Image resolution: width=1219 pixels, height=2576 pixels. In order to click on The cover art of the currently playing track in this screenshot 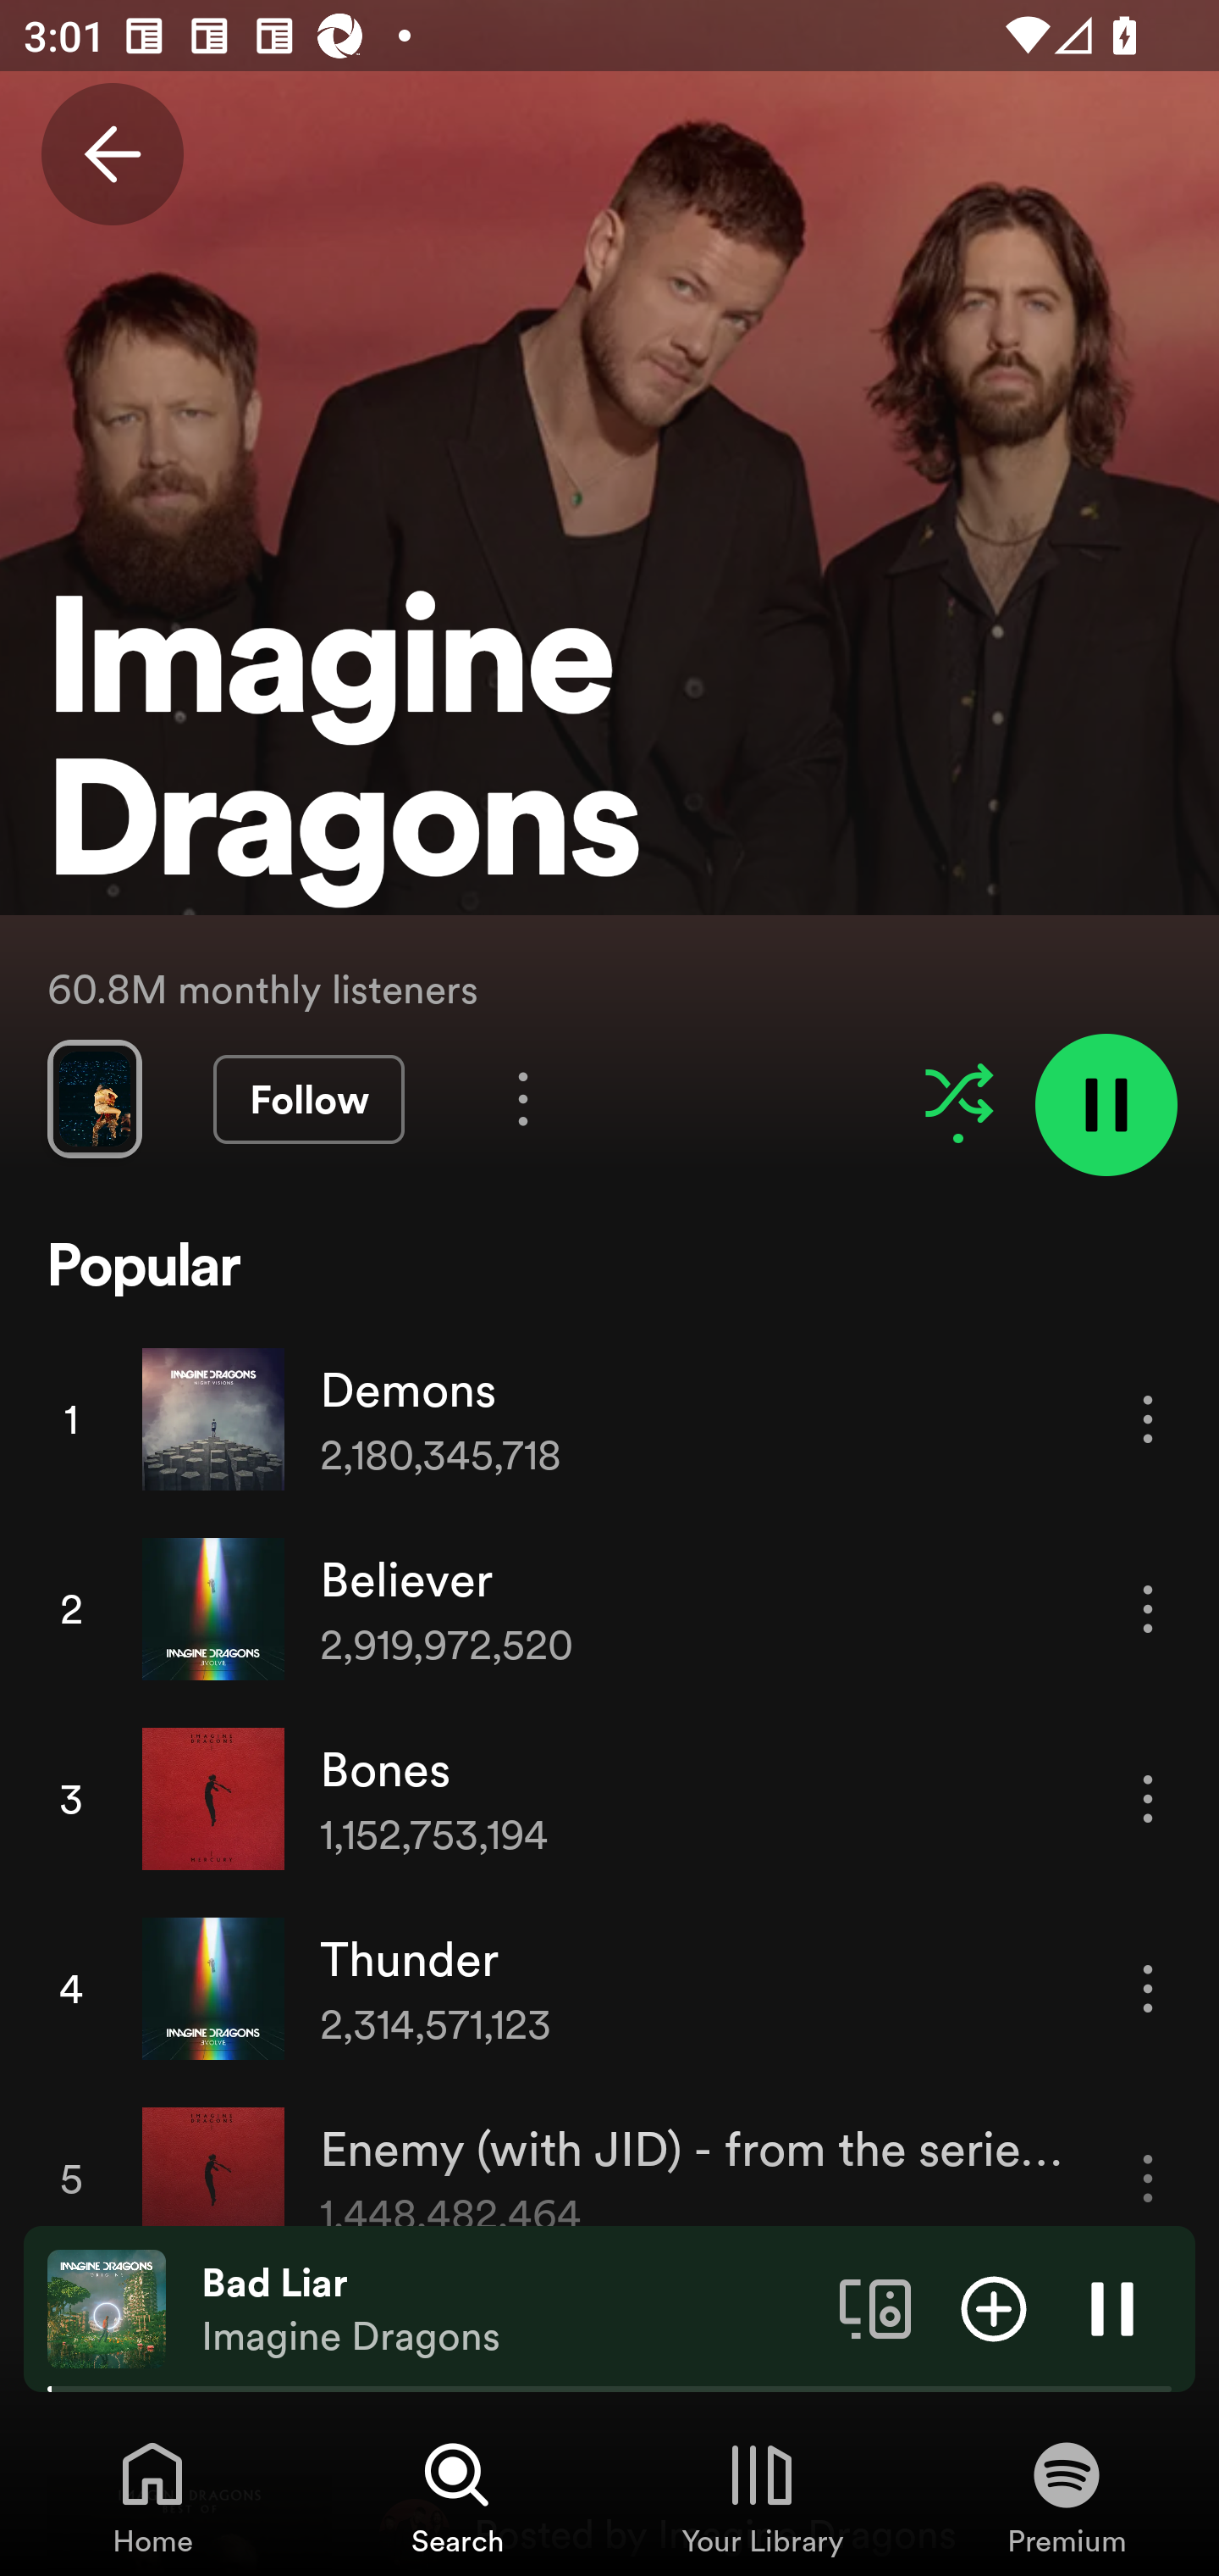, I will do `click(107, 2307)`.